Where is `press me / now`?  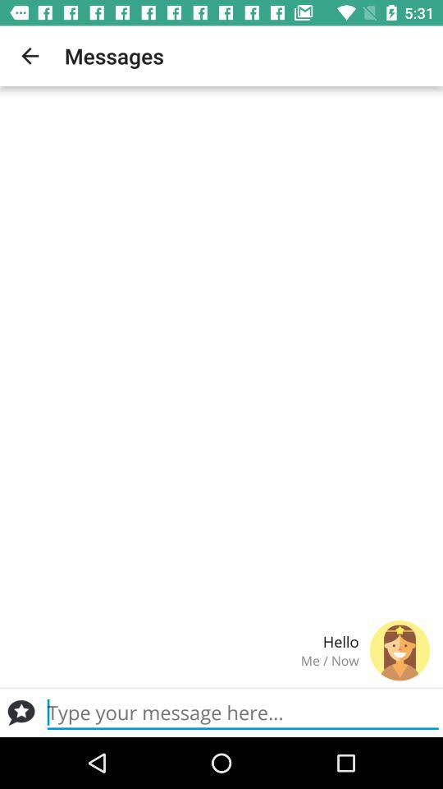 press me / now is located at coordinates (185, 661).